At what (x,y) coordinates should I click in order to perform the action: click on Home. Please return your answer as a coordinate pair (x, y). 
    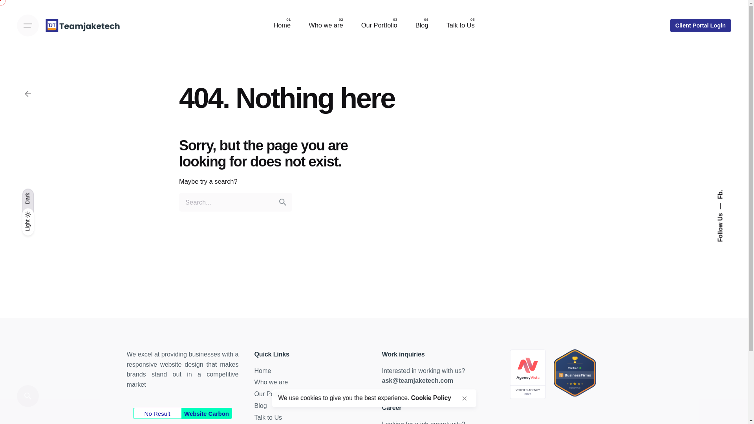
    Looking at the image, I should click on (282, 26).